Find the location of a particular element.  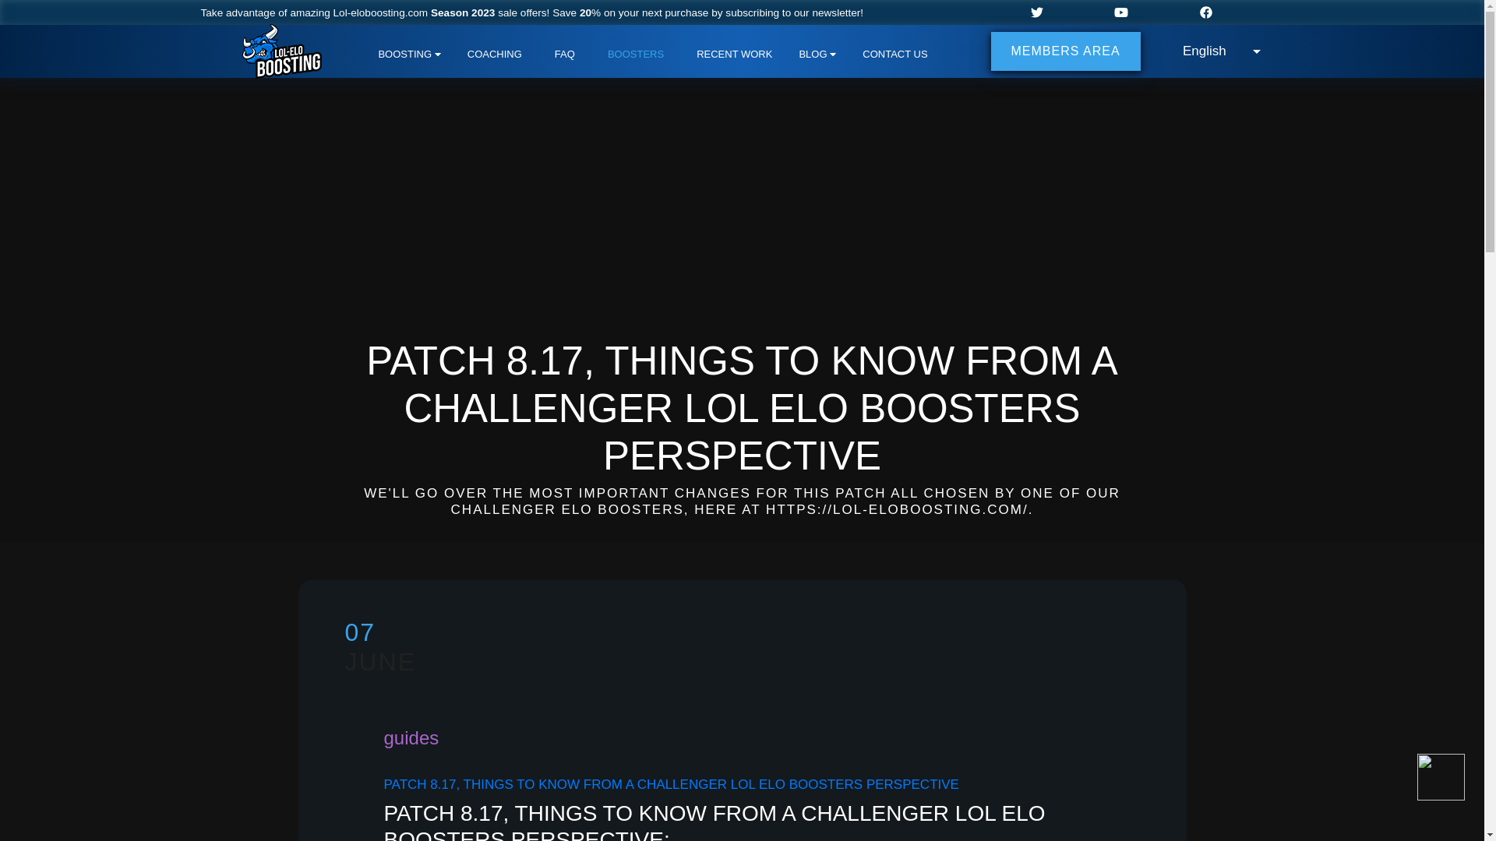

FAQ is located at coordinates (564, 55).